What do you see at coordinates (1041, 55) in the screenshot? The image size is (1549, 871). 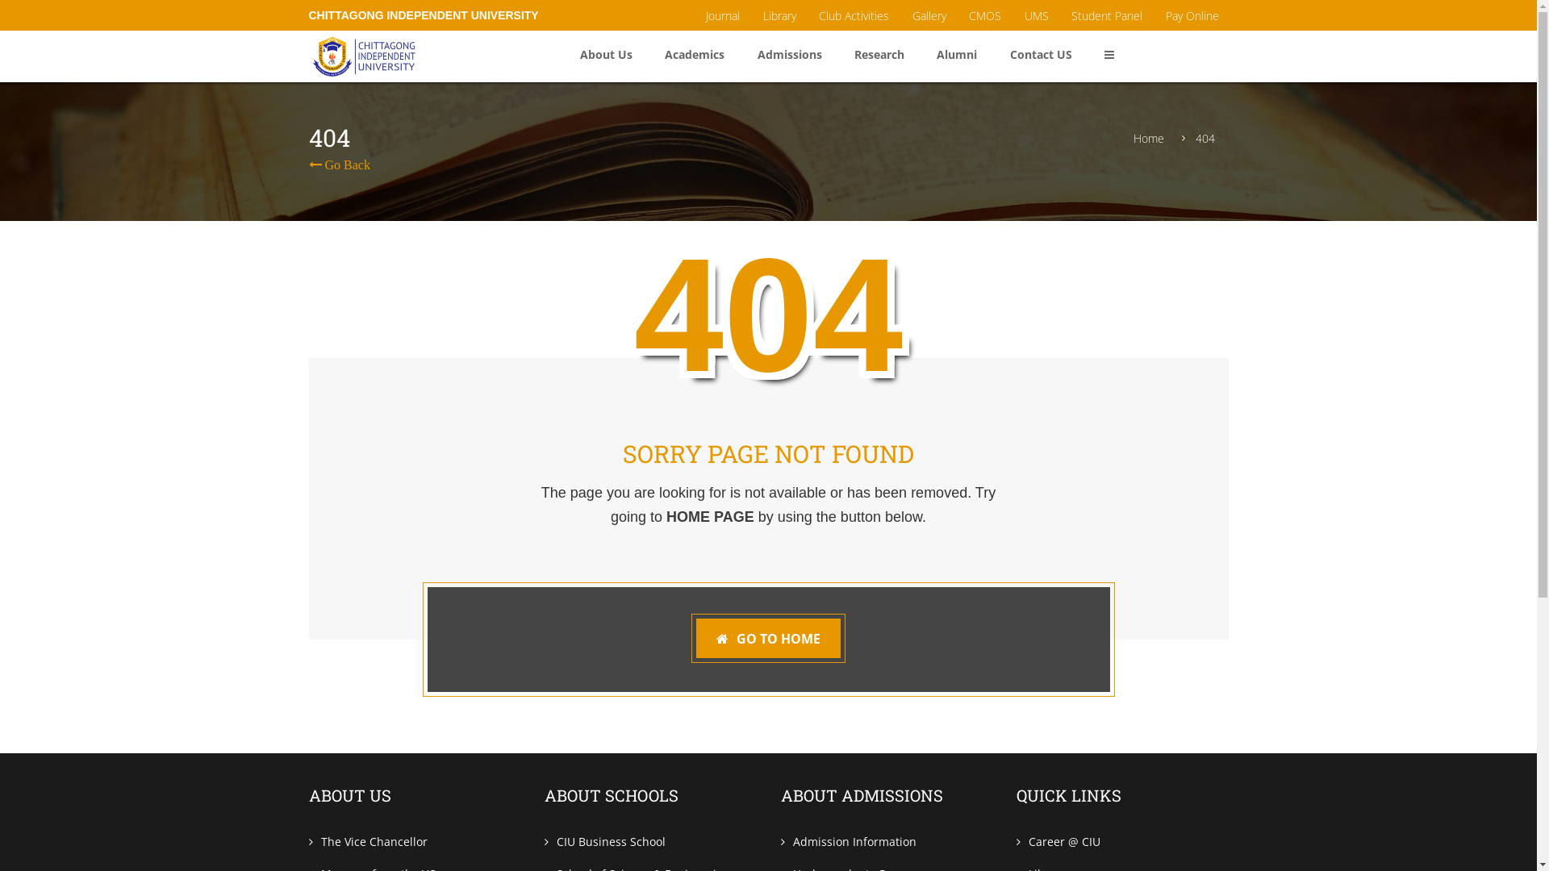 I see `Contact US` at bounding box center [1041, 55].